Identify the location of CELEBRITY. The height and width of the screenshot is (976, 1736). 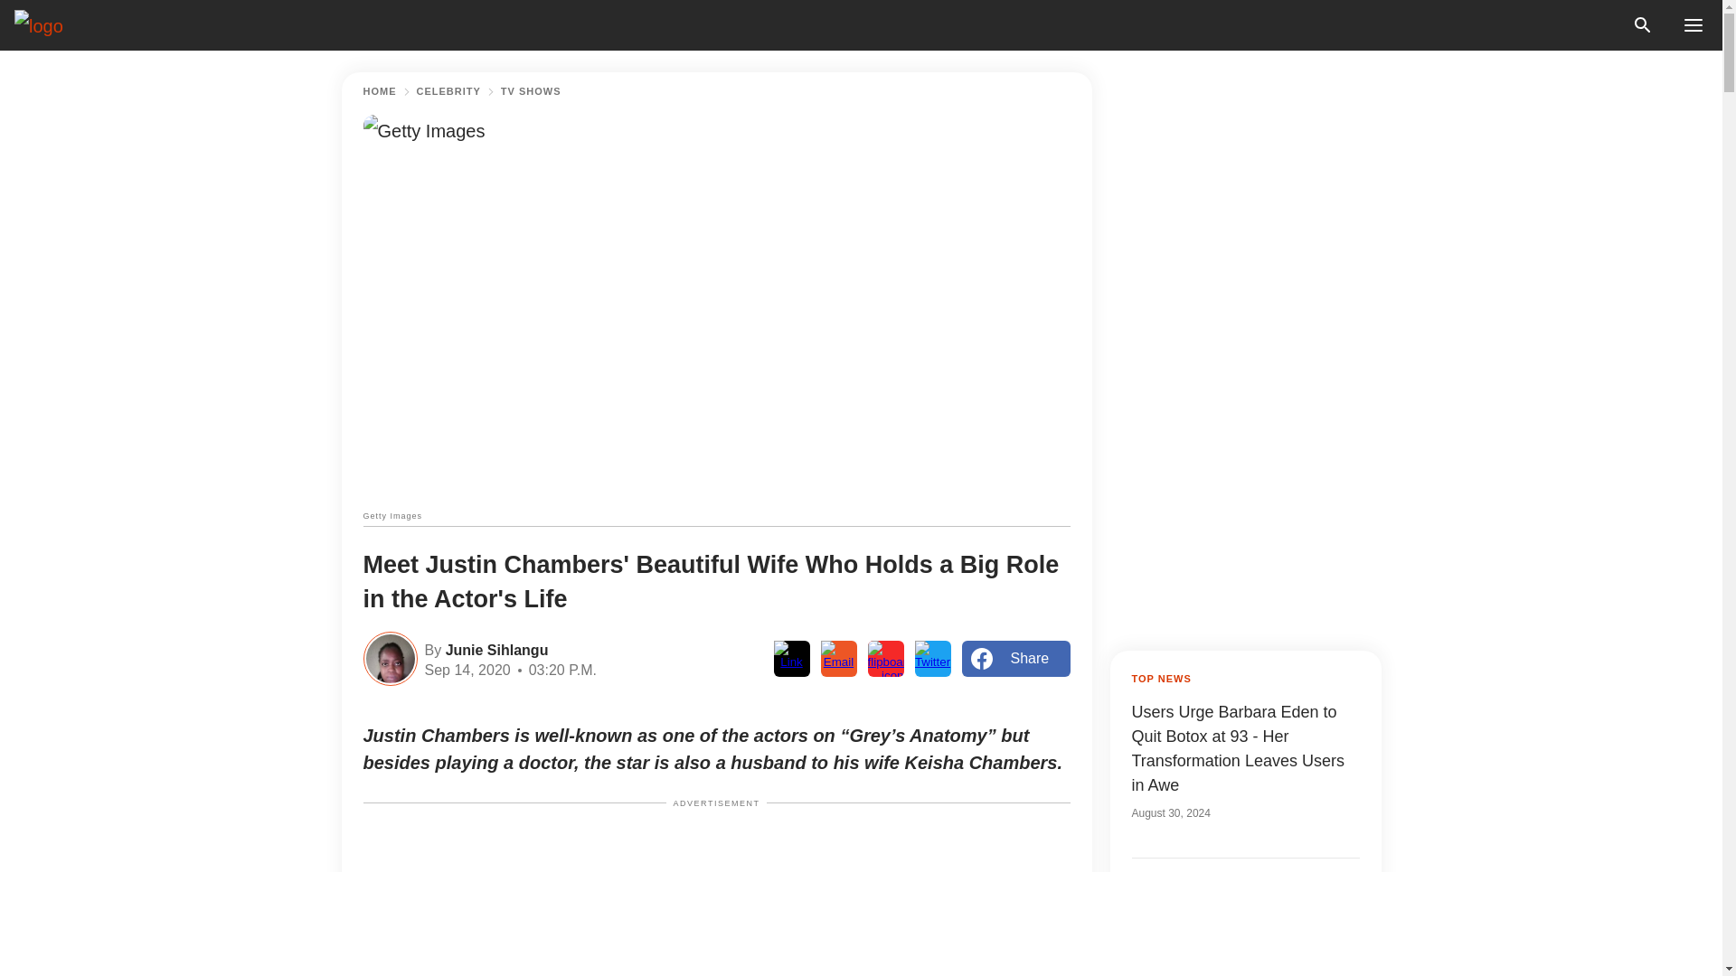
(448, 91).